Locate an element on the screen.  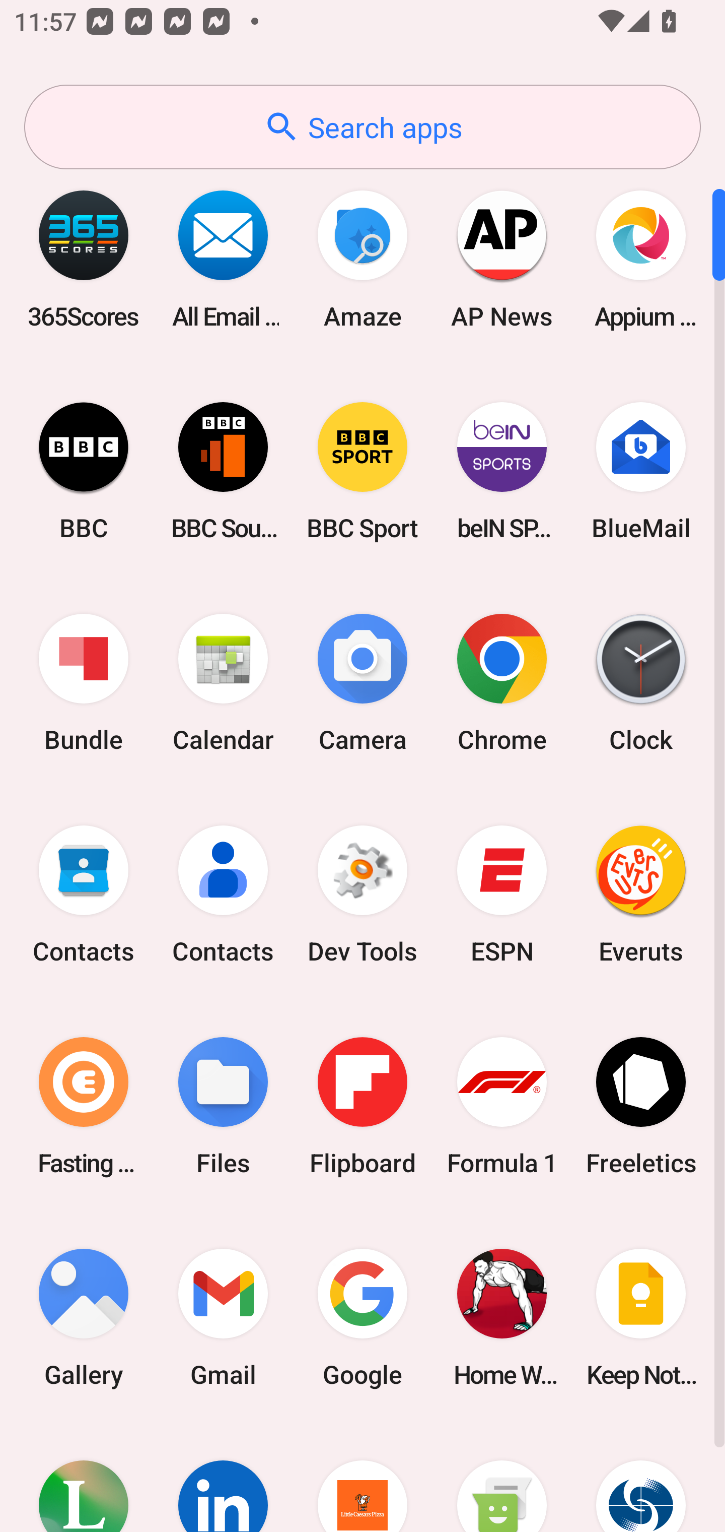
Calendar is located at coordinates (223, 683).